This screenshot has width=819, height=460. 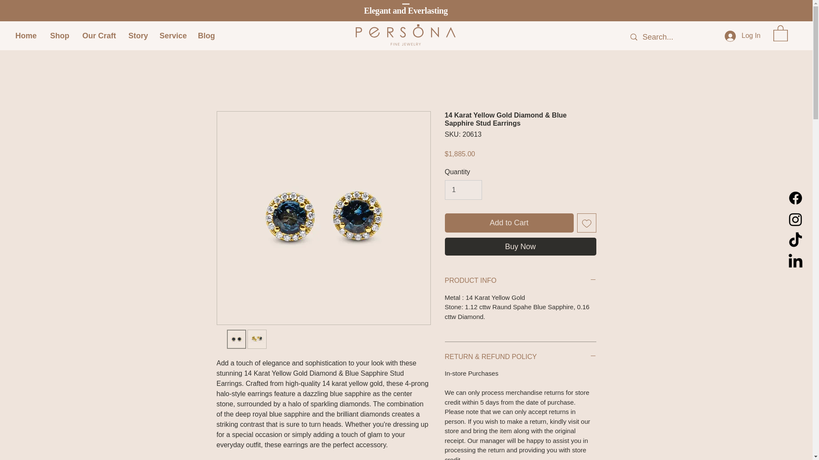 I want to click on Home, so click(x=26, y=36).